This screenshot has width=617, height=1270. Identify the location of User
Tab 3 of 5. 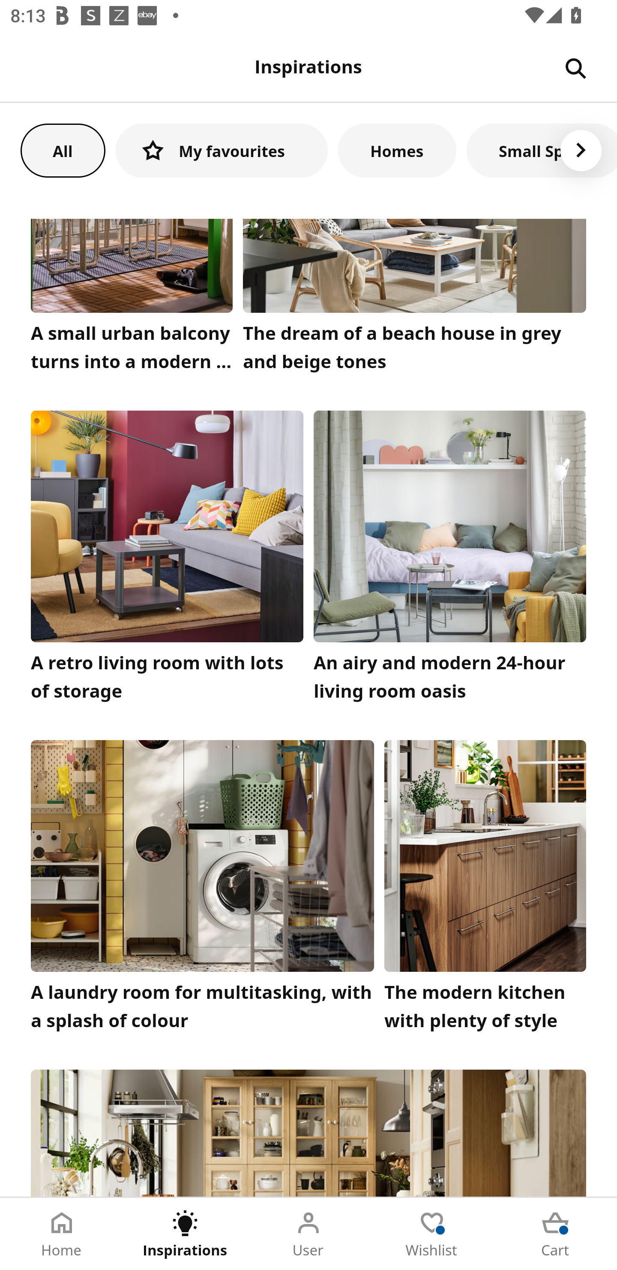
(308, 1234).